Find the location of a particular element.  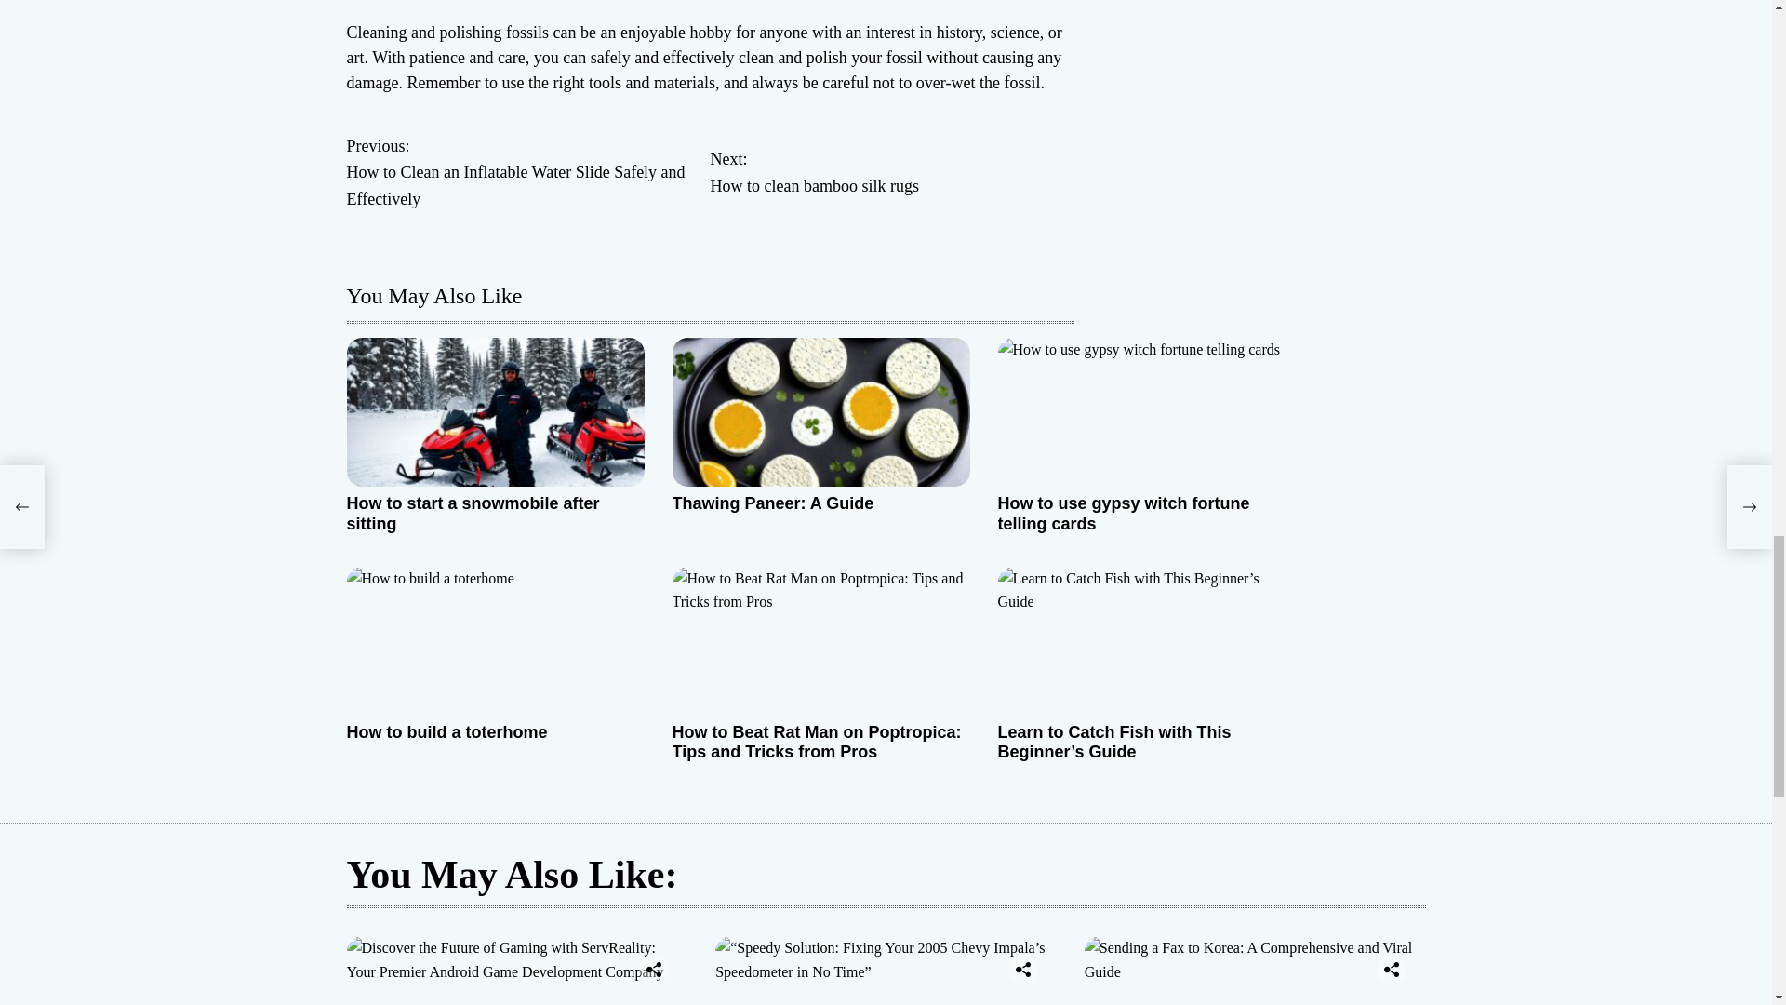

How to use gypsy witch fortune telling cards is located at coordinates (446, 731).